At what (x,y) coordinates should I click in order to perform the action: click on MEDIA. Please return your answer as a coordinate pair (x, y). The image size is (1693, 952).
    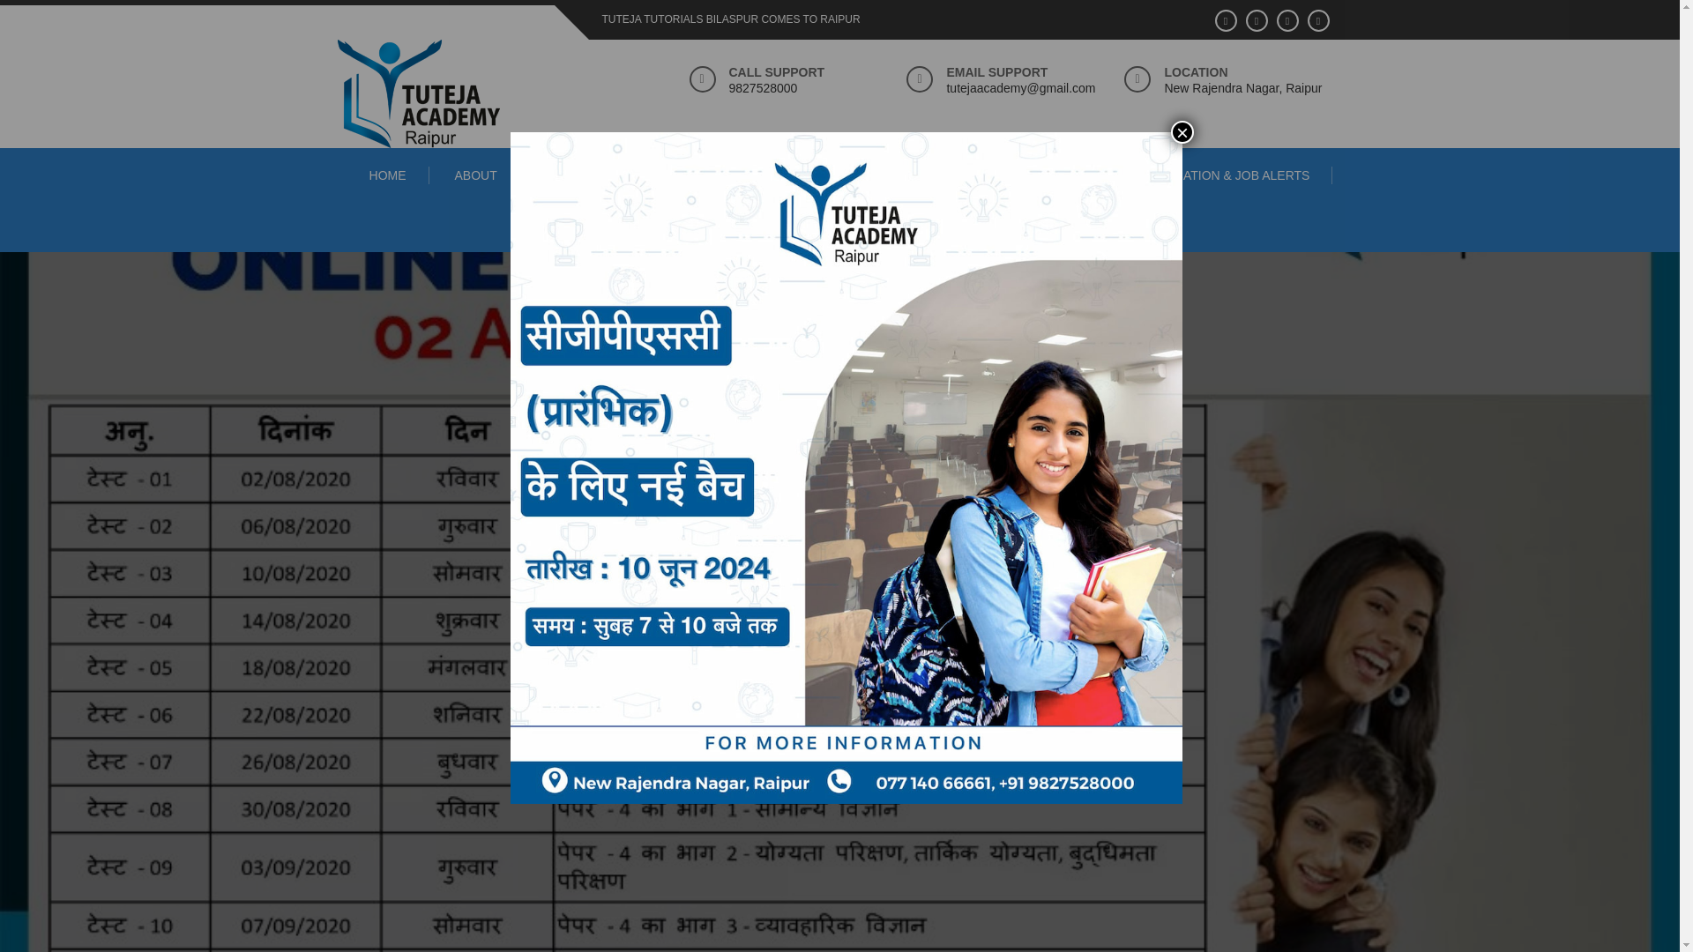
    Looking at the image, I should click on (726, 175).